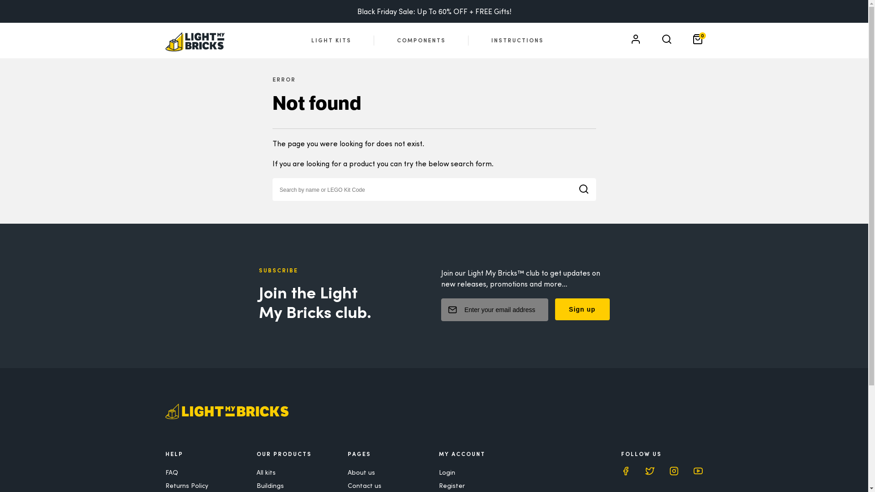 The width and height of the screenshot is (875, 492). What do you see at coordinates (331, 41) in the screenshot?
I see `LIGHT KITS` at bounding box center [331, 41].